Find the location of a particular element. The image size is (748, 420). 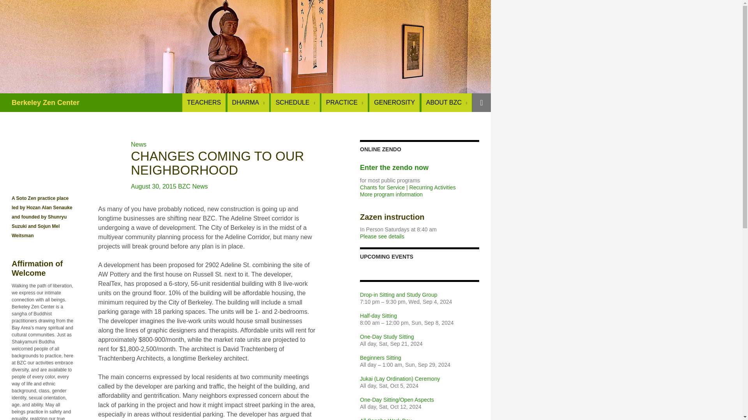

PRACTICE is located at coordinates (344, 103).